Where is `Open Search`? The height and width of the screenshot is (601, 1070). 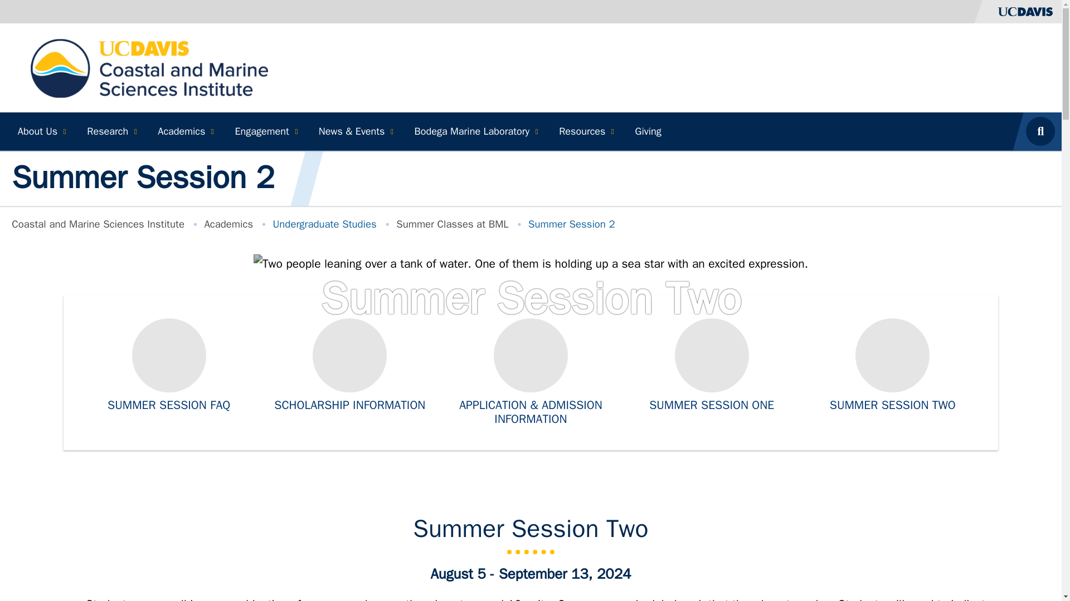 Open Search is located at coordinates (1043, 131).